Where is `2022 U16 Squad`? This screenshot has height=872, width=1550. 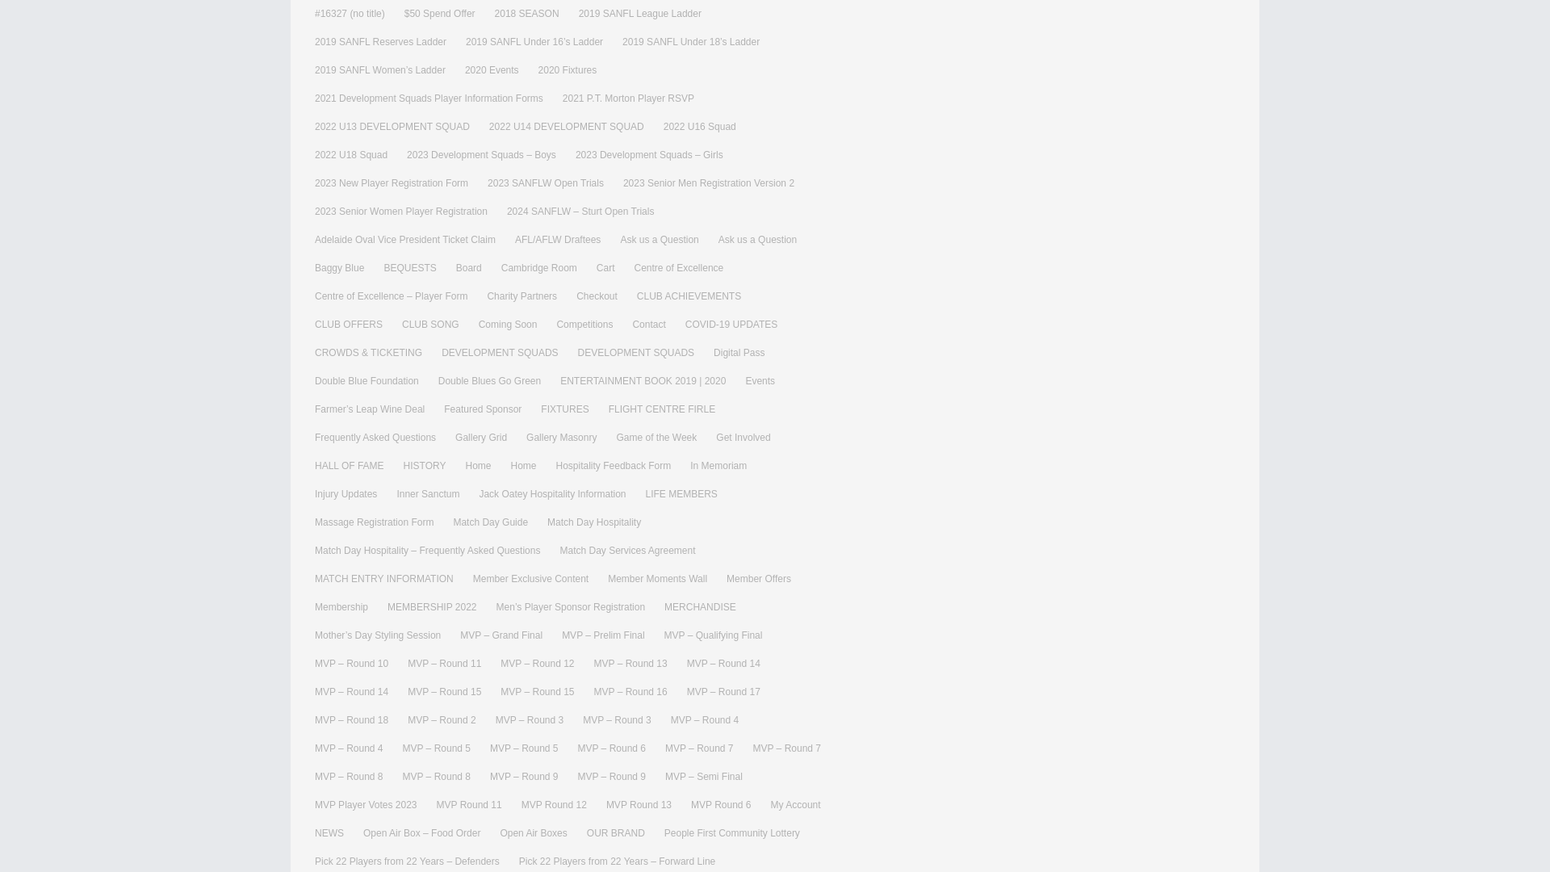
2022 U16 Squad is located at coordinates (699, 127).